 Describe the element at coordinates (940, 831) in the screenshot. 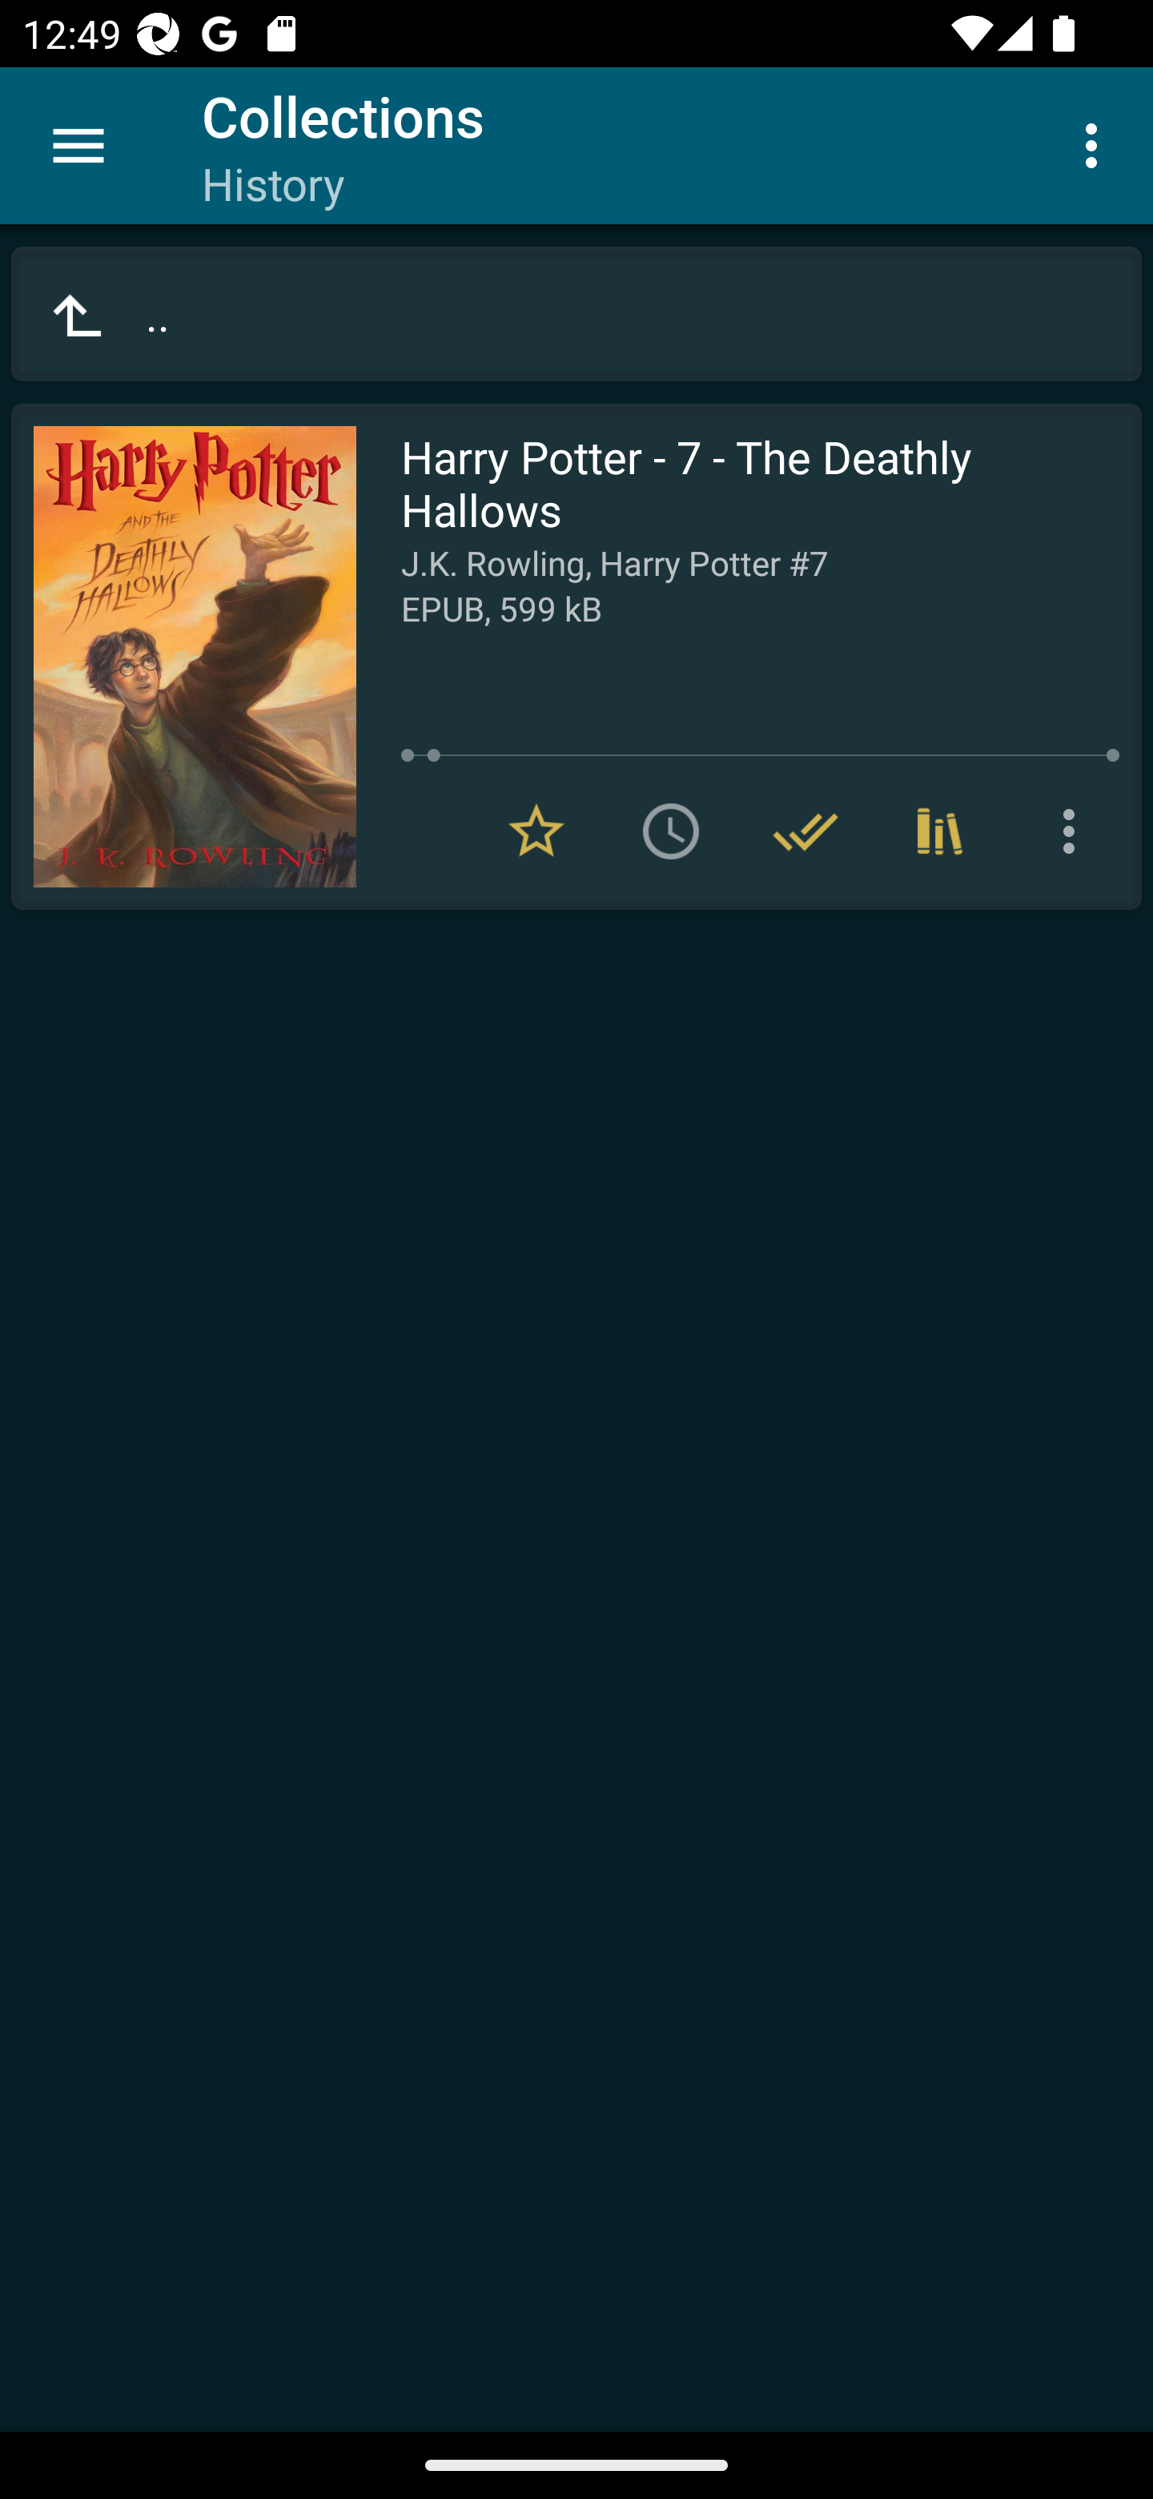

I see `Collections (3)` at that location.